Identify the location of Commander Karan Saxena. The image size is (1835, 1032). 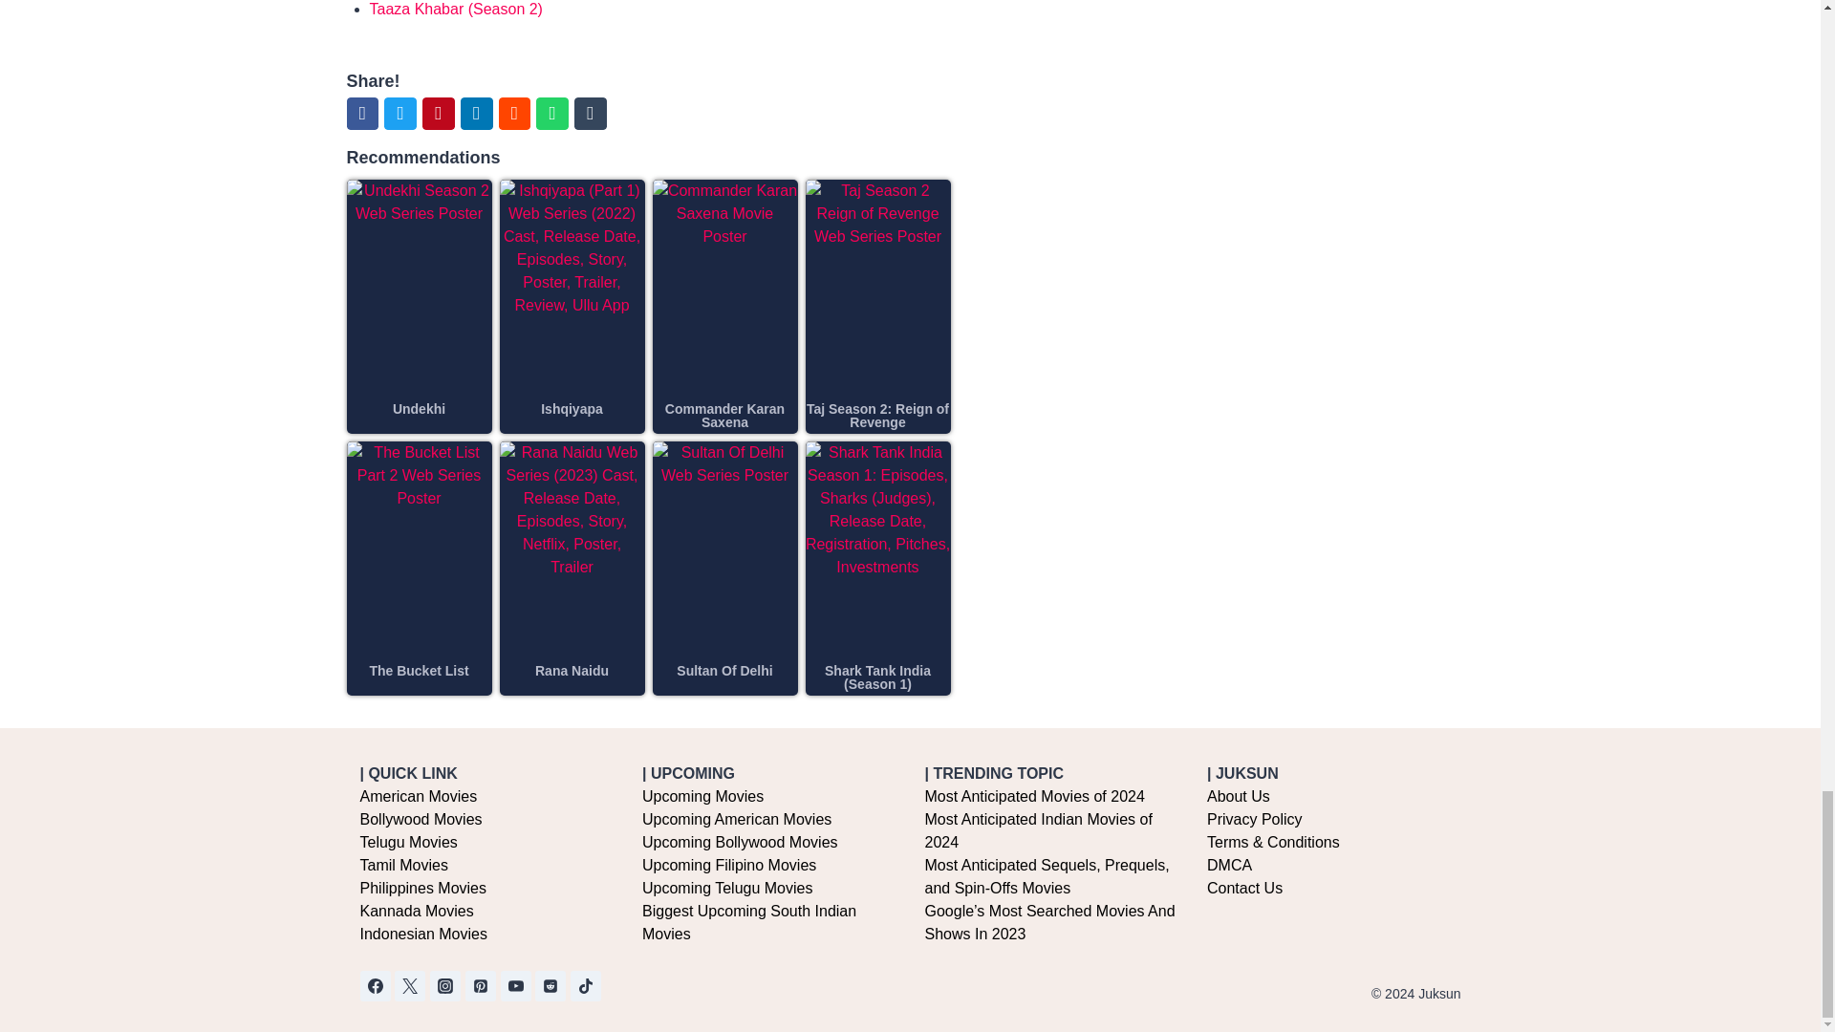
(724, 416).